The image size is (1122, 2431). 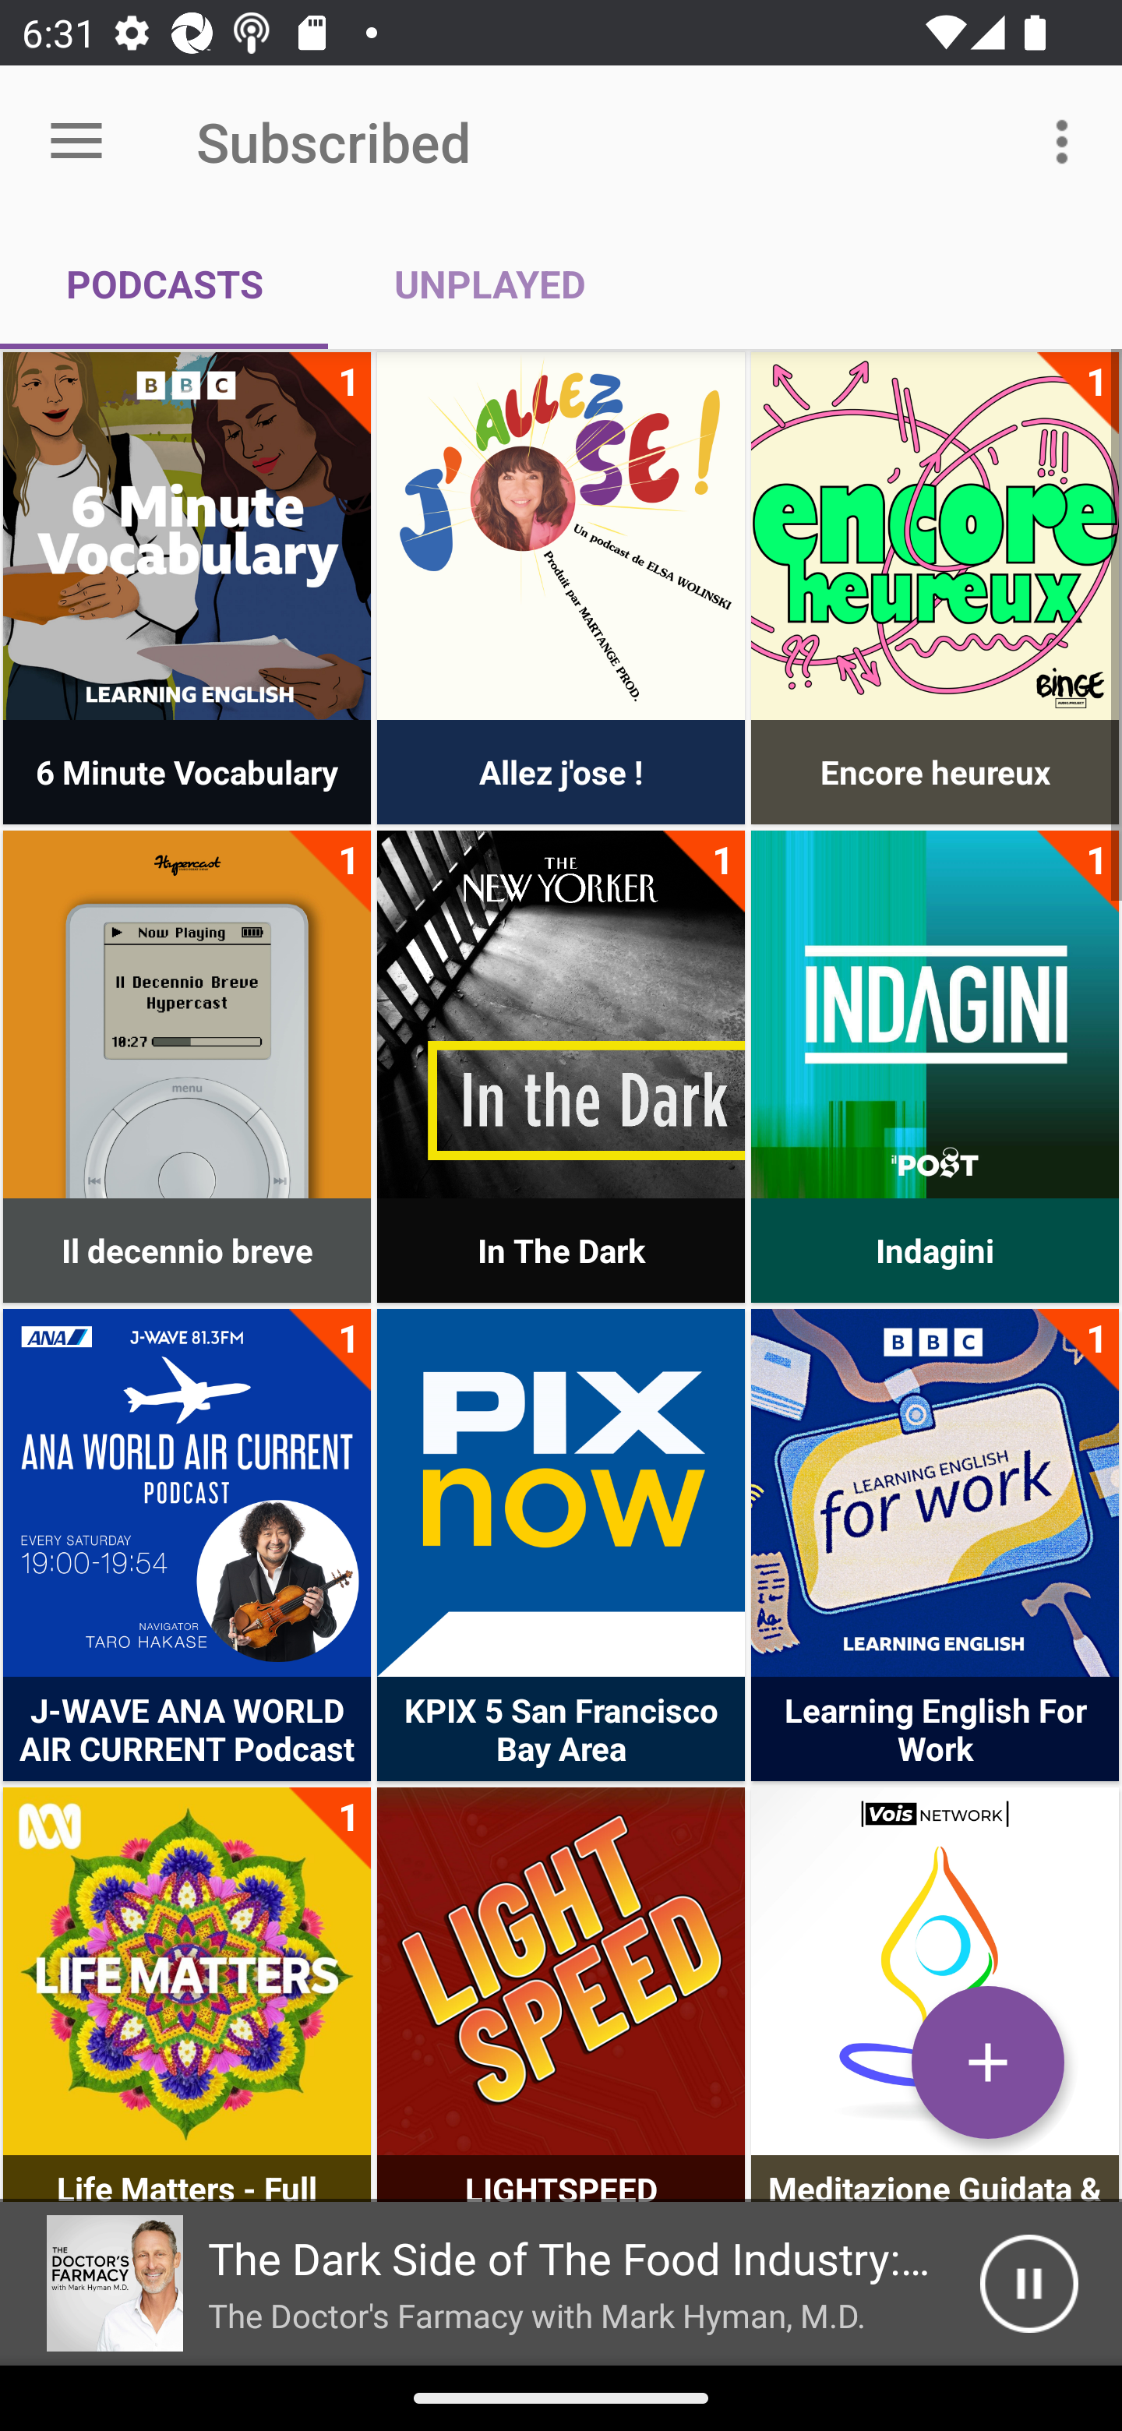 I want to click on Pause, so click(x=1028, y=2284).